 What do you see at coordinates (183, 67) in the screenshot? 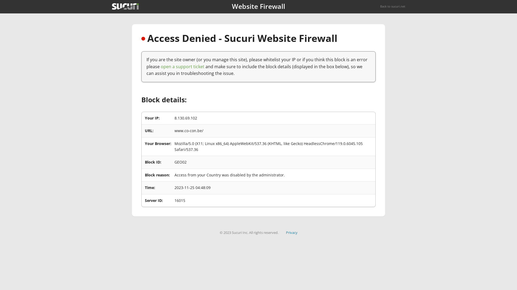
I see `open a support ticket` at bounding box center [183, 67].